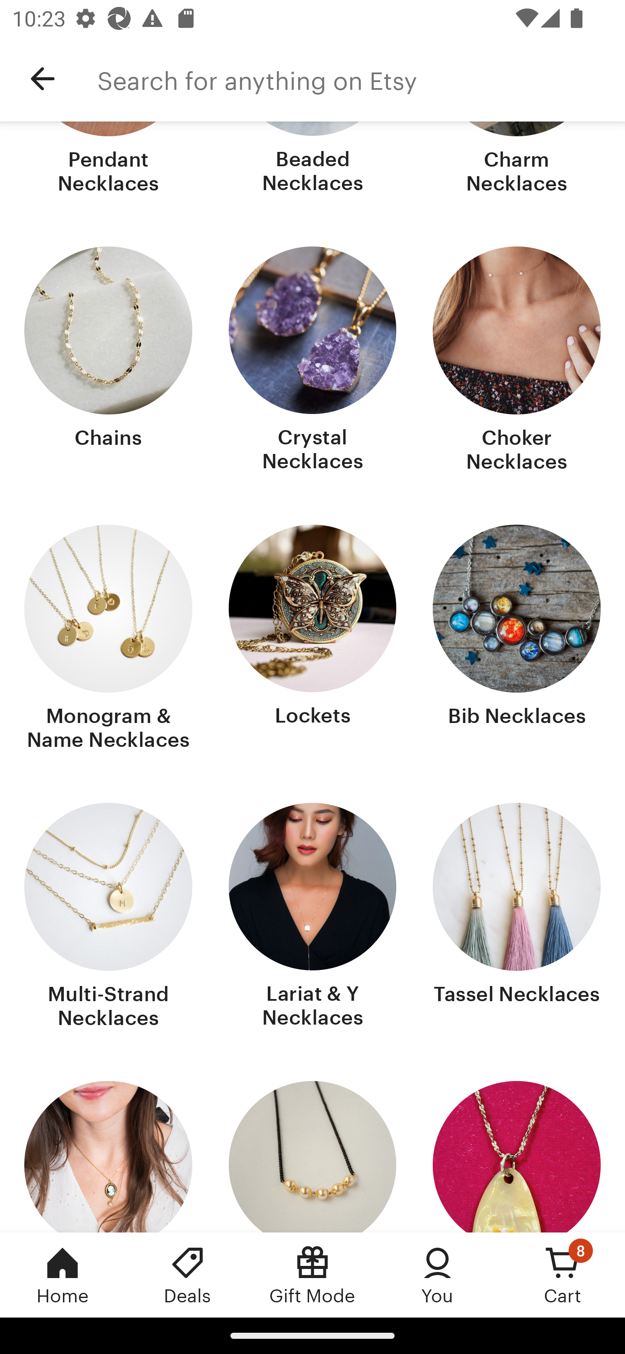  What do you see at coordinates (312, 917) in the screenshot?
I see `Lariat & Y Necklaces` at bounding box center [312, 917].